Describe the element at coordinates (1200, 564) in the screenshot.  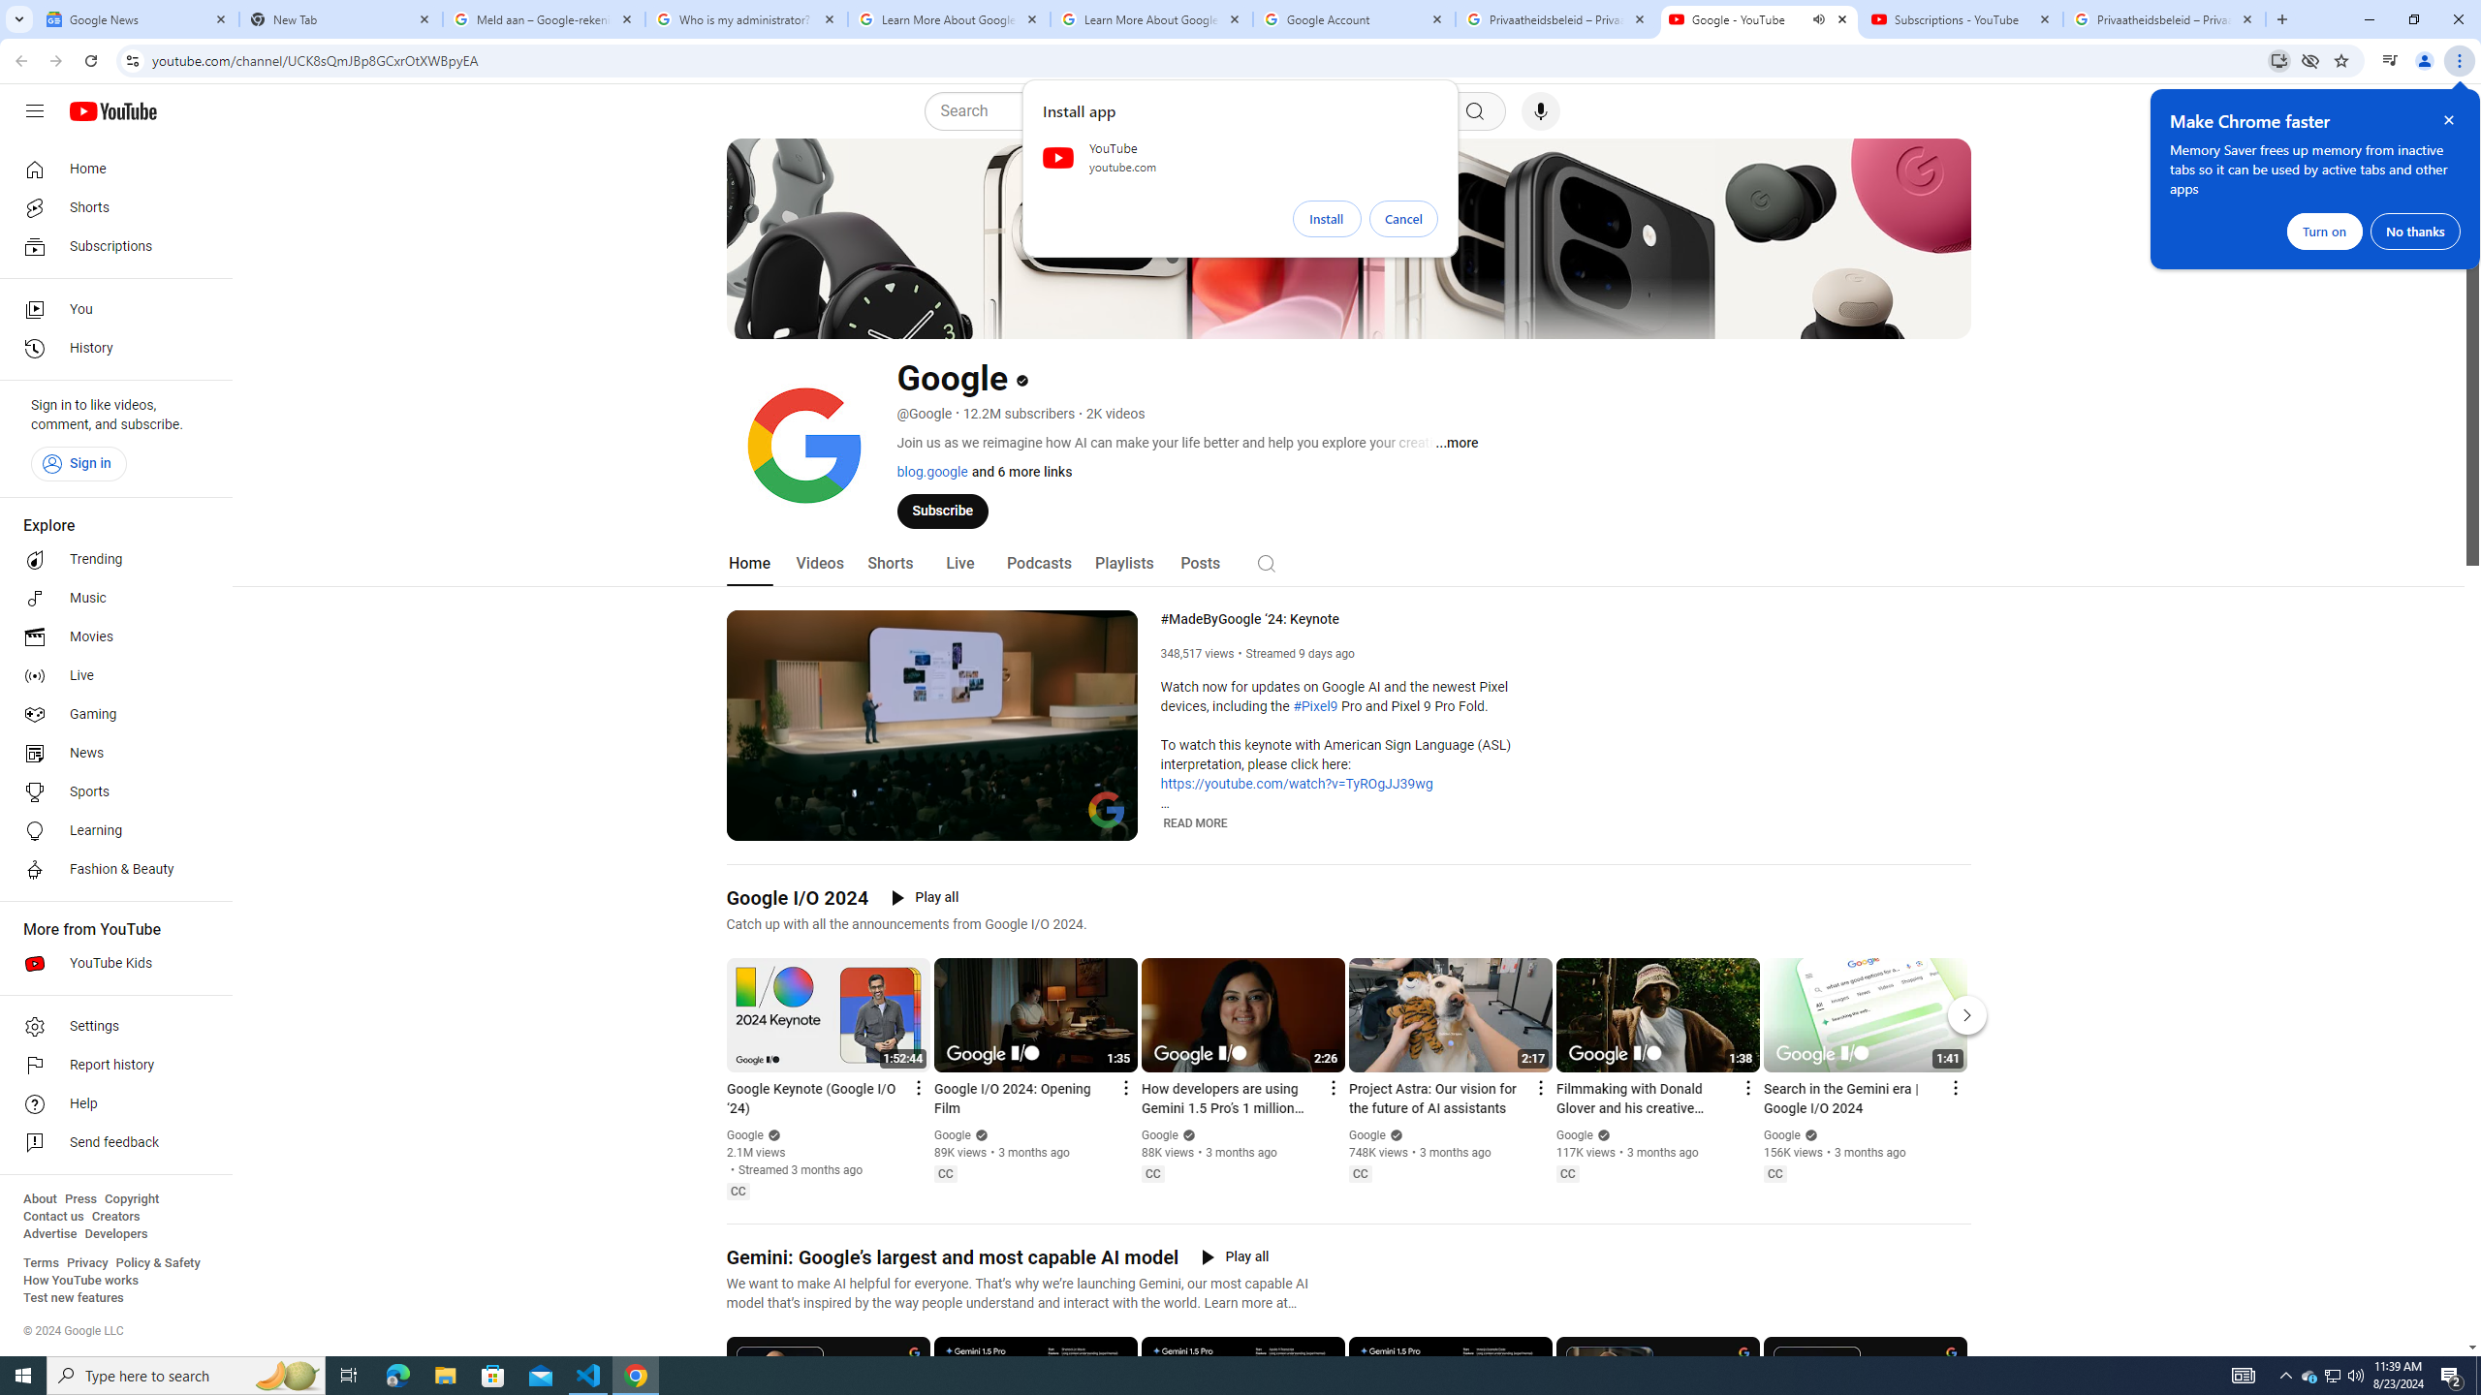
I see `Posts` at that location.